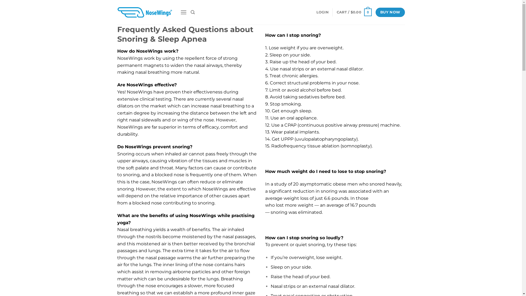 The width and height of the screenshot is (526, 296). I want to click on NoseWings - Breathe Better, Sleep Better, Live Better, so click(145, 12).